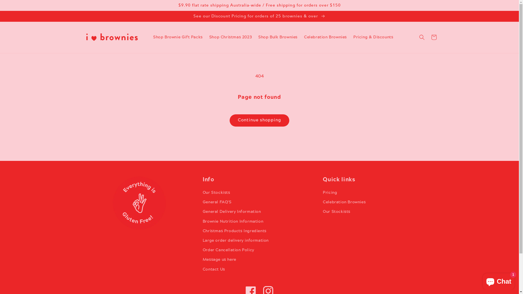 Image resolution: width=523 pixels, height=294 pixels. What do you see at coordinates (236, 241) in the screenshot?
I see `Large order delivery information` at bounding box center [236, 241].